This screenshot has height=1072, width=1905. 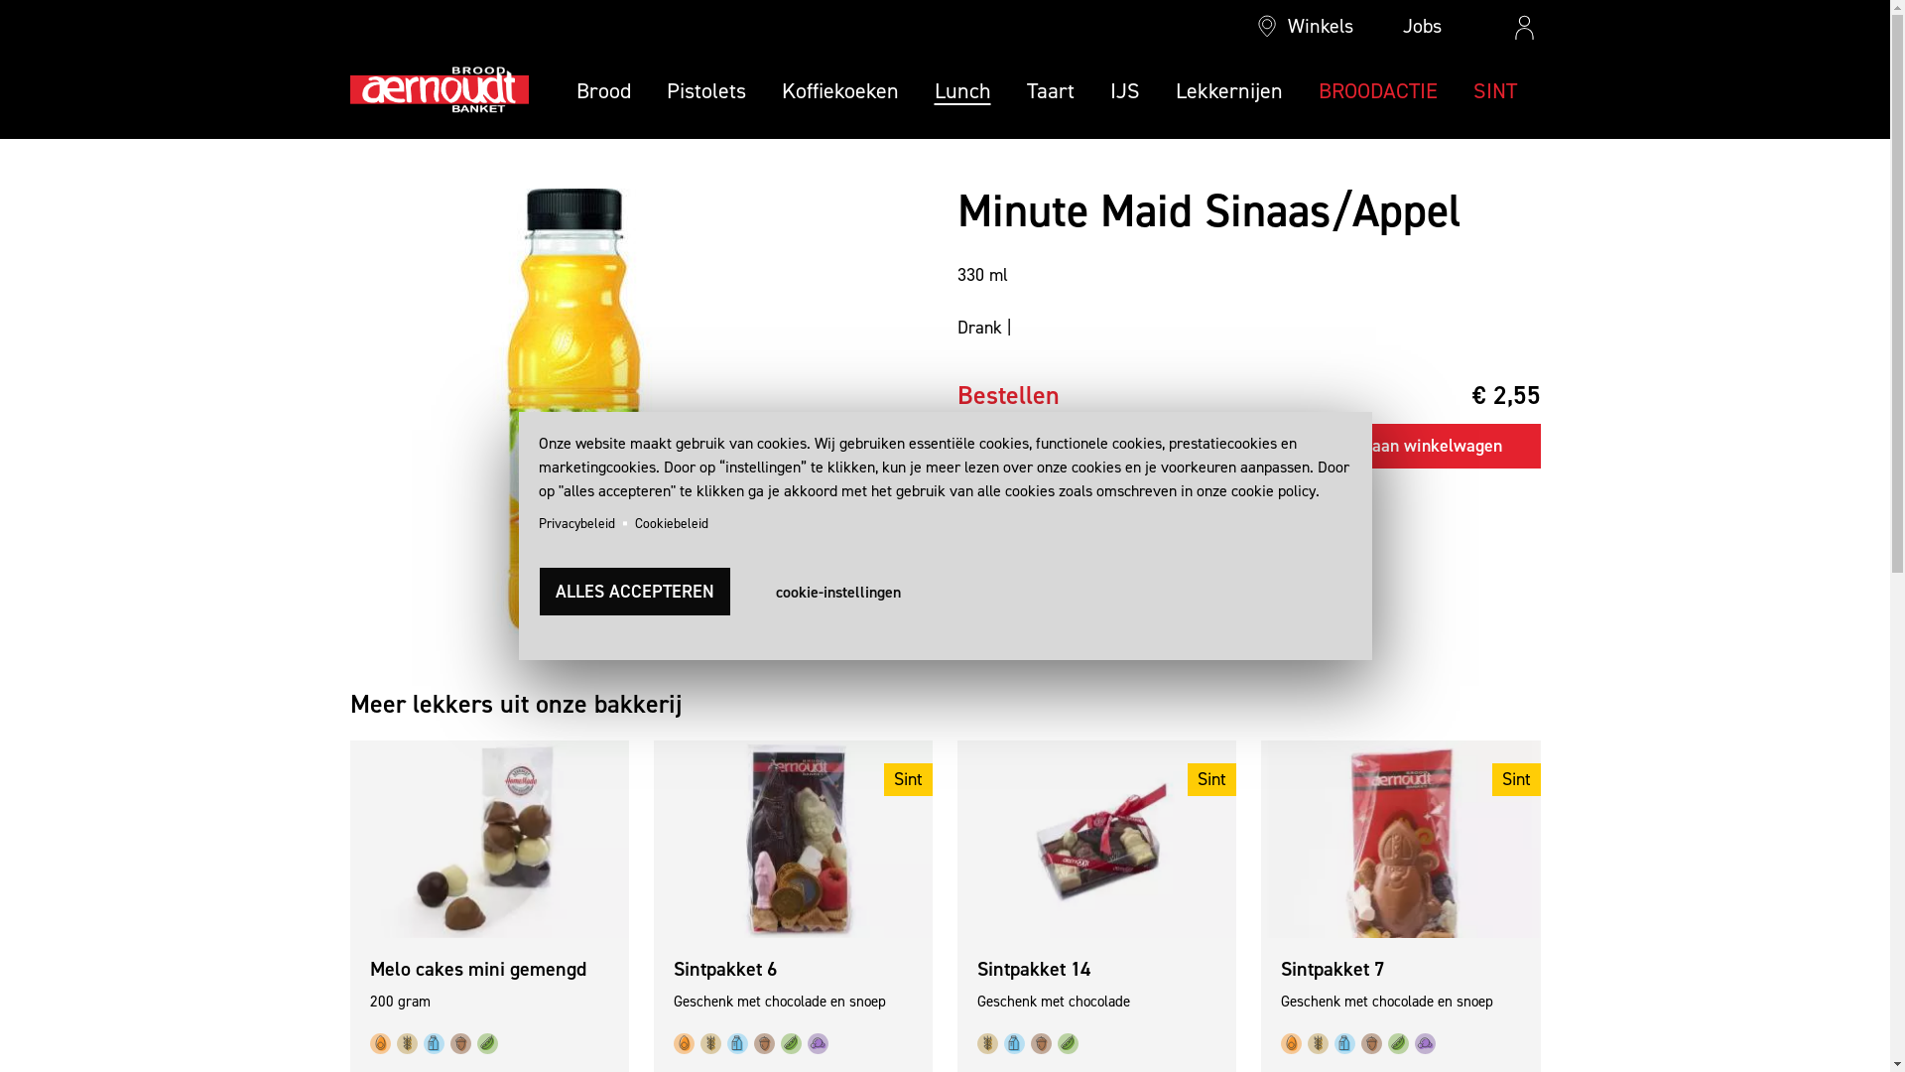 What do you see at coordinates (1050, 91) in the screenshot?
I see `Taart` at bounding box center [1050, 91].